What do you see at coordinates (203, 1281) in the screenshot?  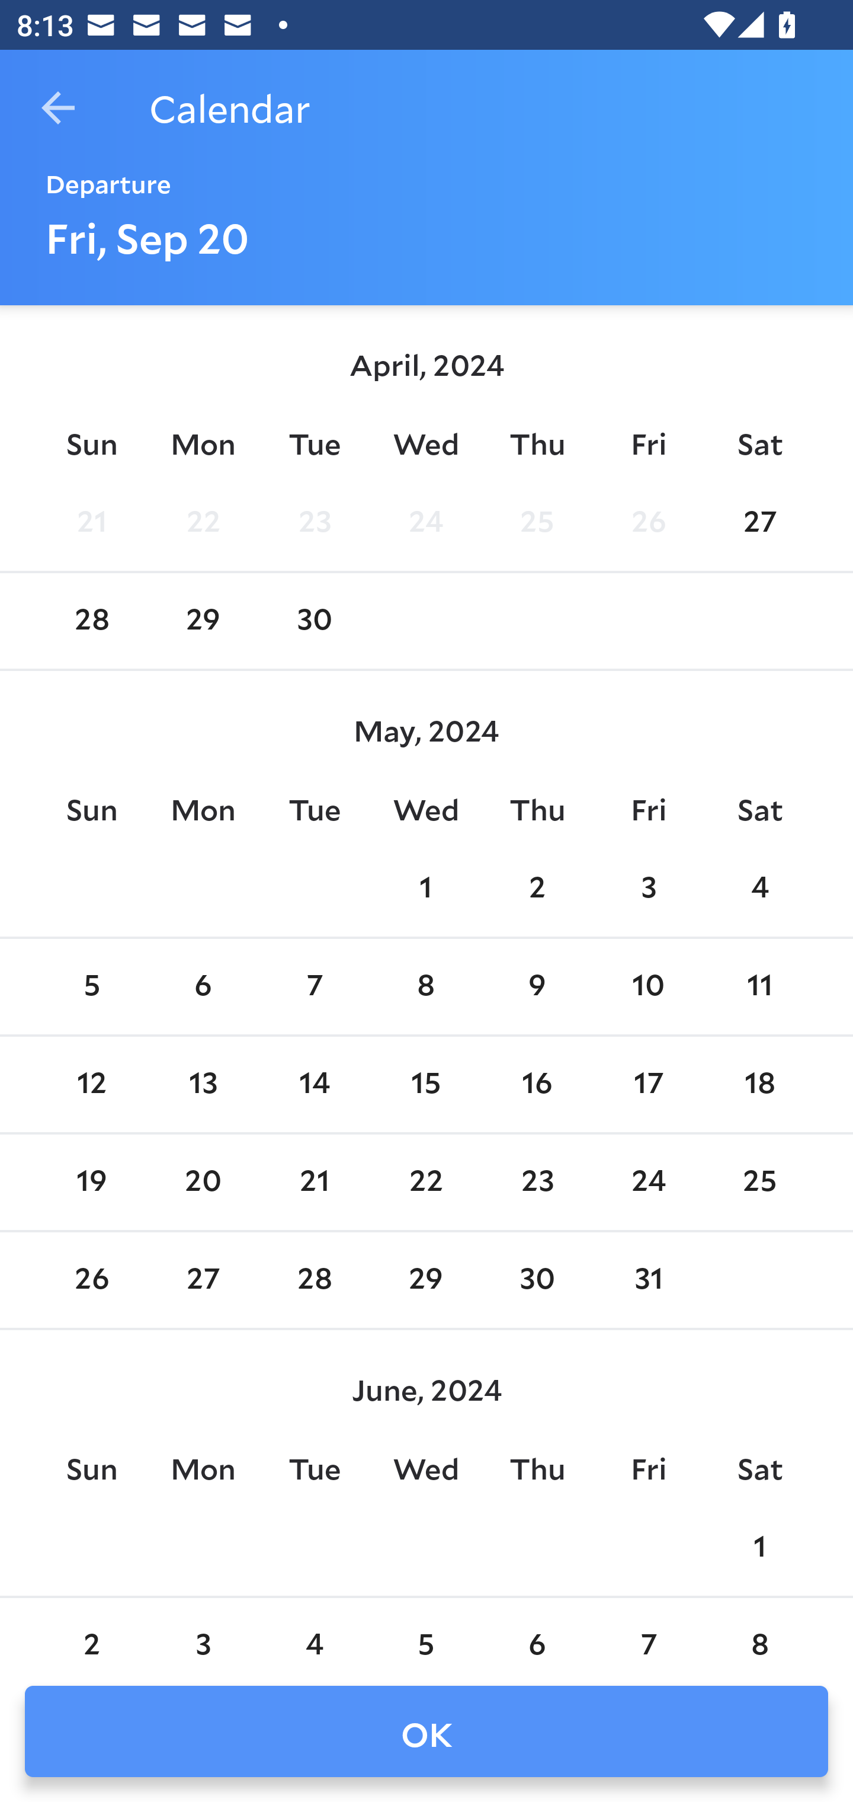 I see `27` at bounding box center [203, 1281].